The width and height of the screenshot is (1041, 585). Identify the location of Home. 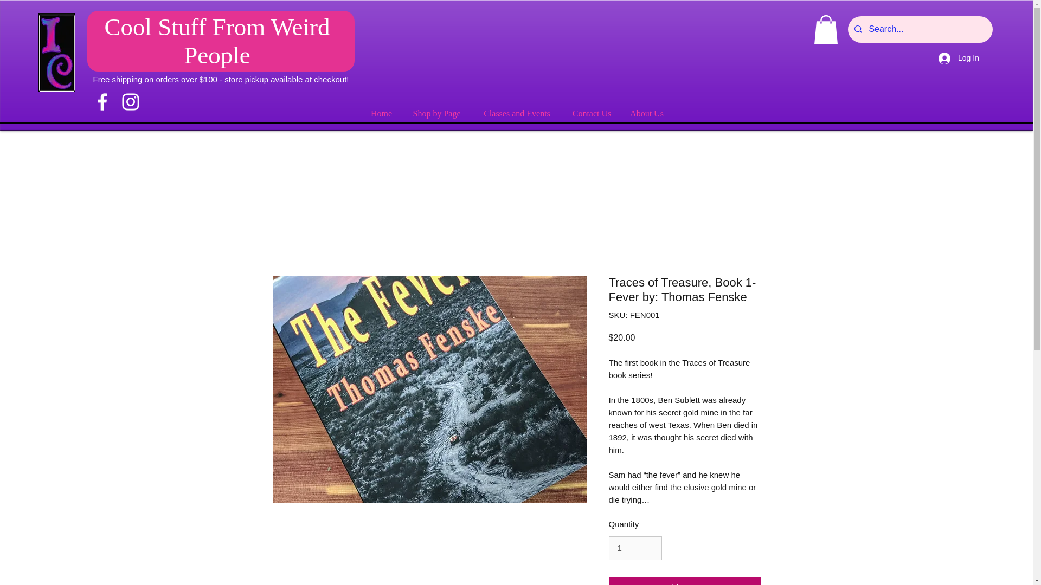
(381, 114).